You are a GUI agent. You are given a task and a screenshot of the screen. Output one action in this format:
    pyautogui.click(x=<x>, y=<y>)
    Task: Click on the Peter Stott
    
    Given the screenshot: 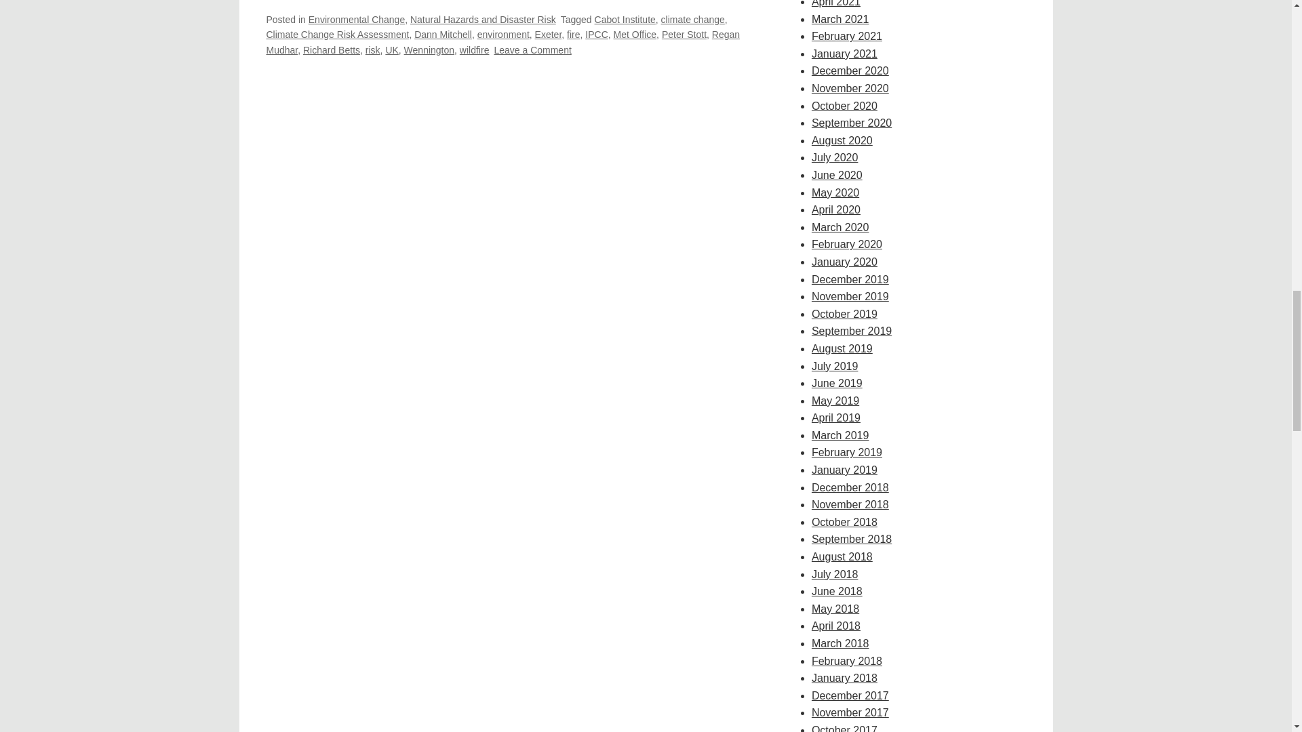 What is the action you would take?
    pyautogui.click(x=684, y=35)
    